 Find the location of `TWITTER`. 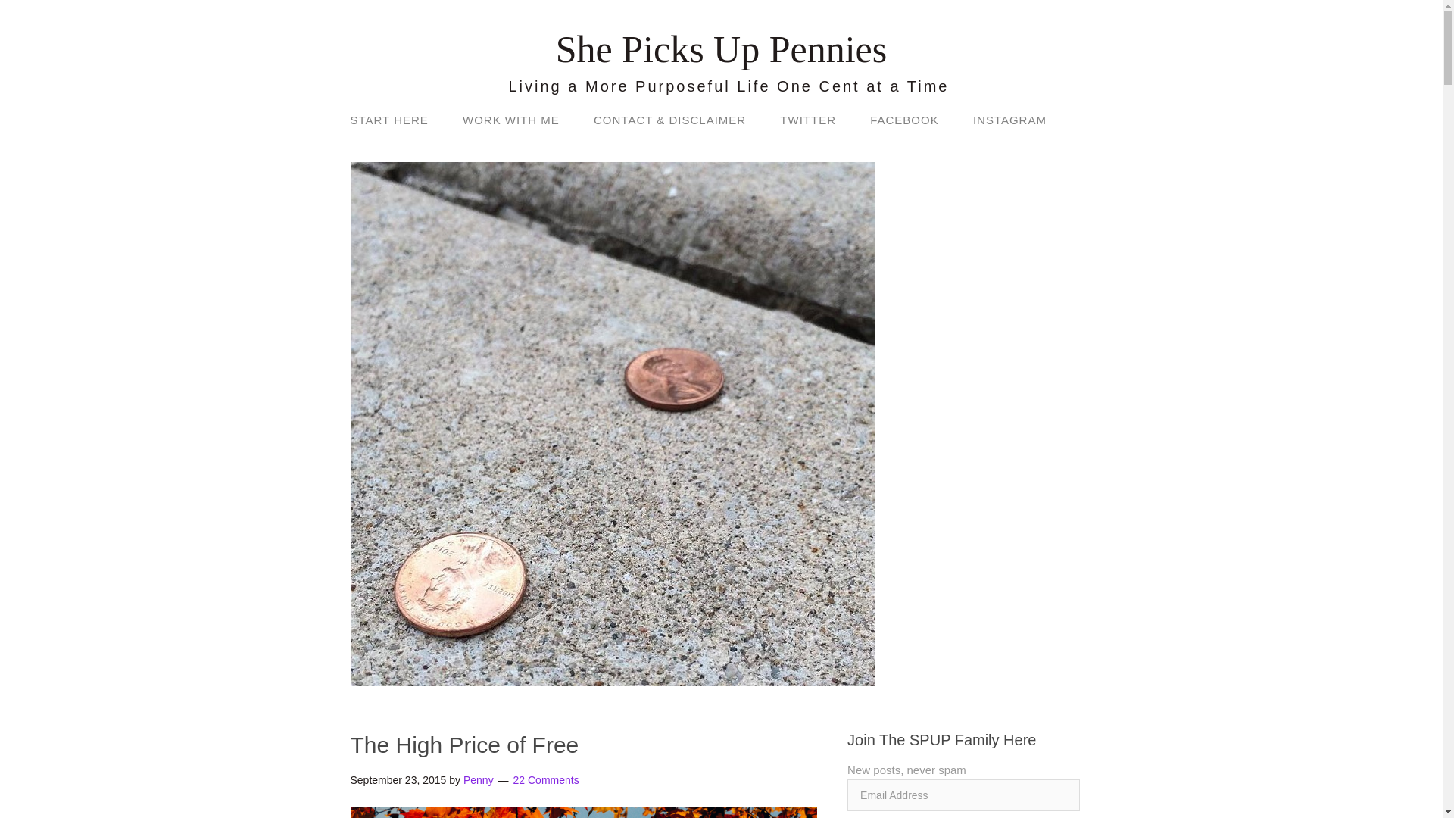

TWITTER is located at coordinates (807, 121).